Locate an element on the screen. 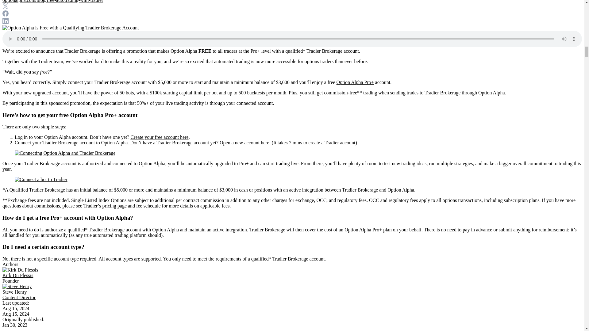  Share on LinkedIn is located at coordinates (6, 22).